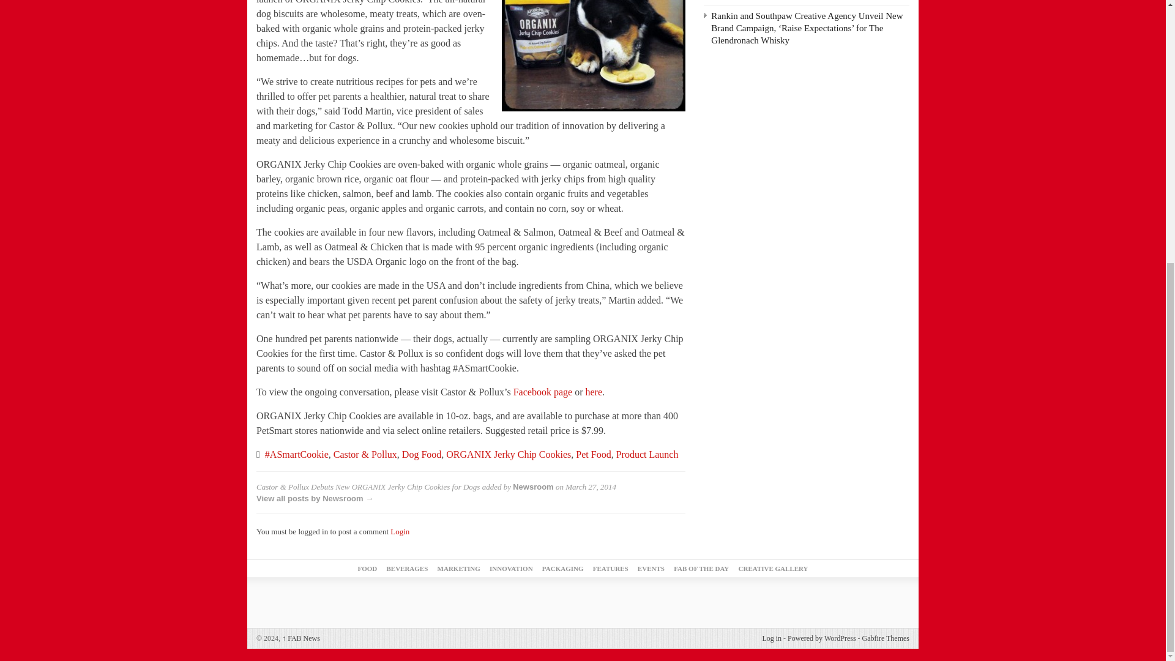 The image size is (1175, 661). Describe the element at coordinates (821, 638) in the screenshot. I see `Semantic Personal Publishing Platform` at that location.